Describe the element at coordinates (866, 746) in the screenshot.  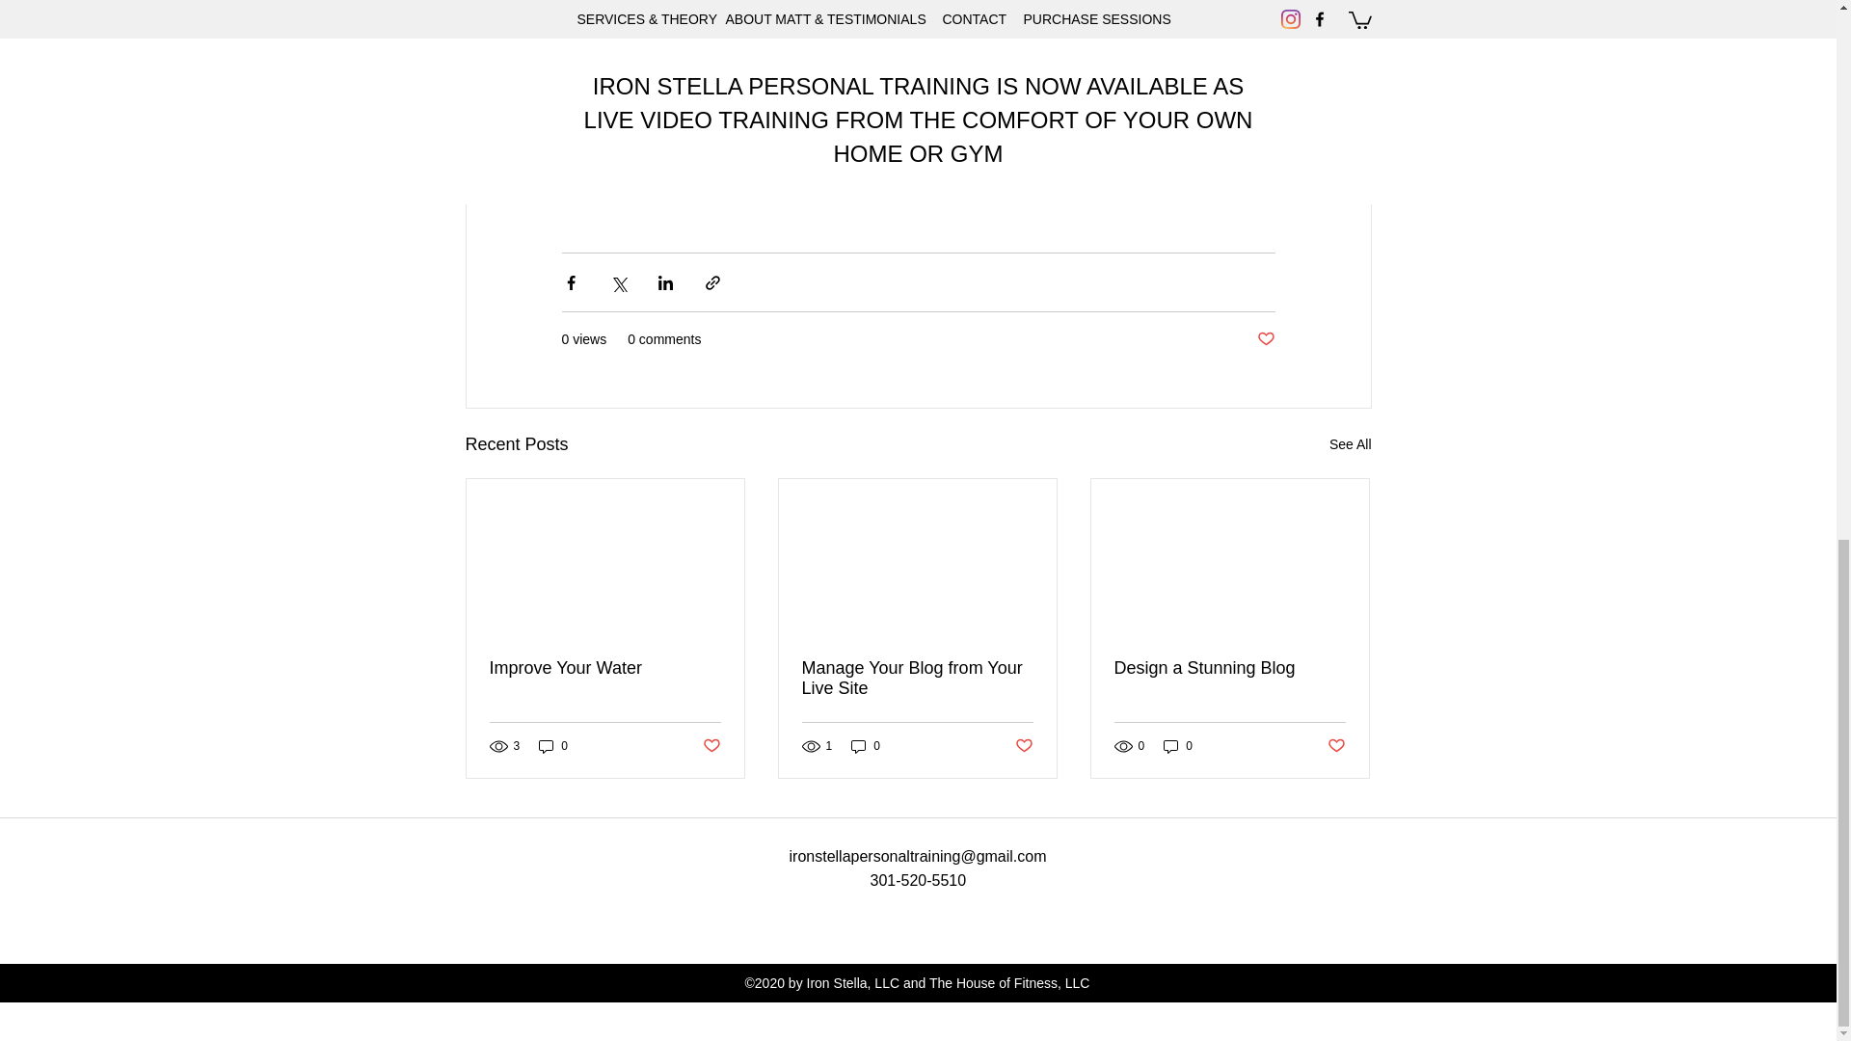
I see `0` at that location.